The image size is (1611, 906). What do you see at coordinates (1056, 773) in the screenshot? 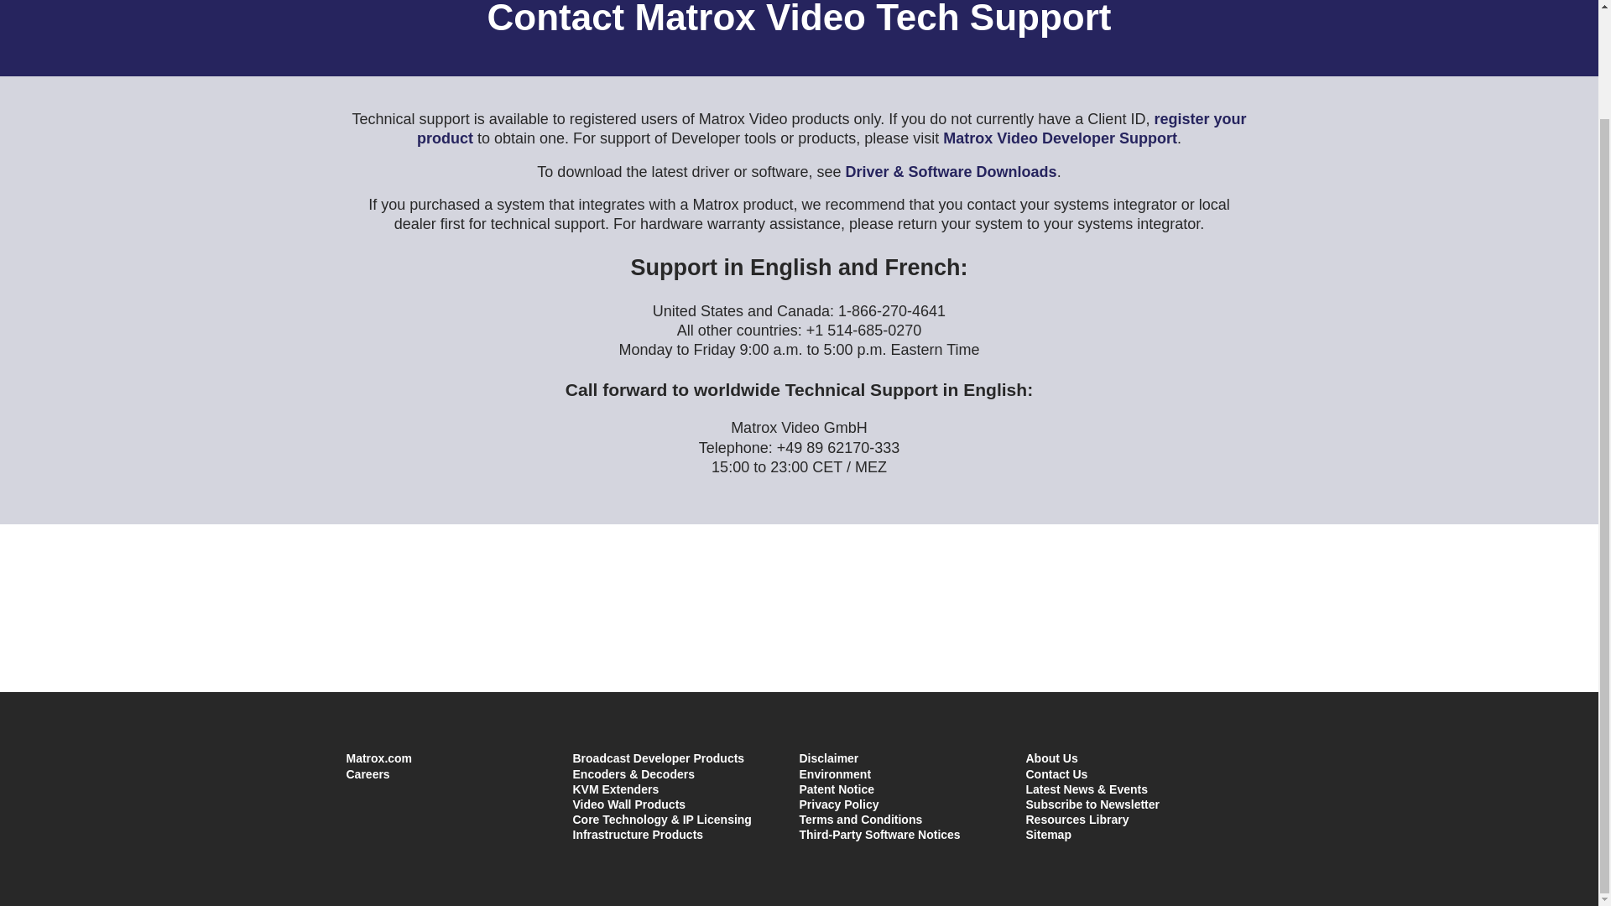
I see `Contact Us` at bounding box center [1056, 773].